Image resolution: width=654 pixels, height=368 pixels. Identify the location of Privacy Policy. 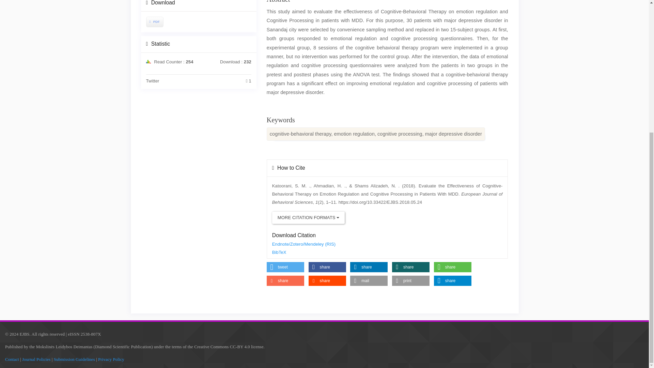
(111, 359).